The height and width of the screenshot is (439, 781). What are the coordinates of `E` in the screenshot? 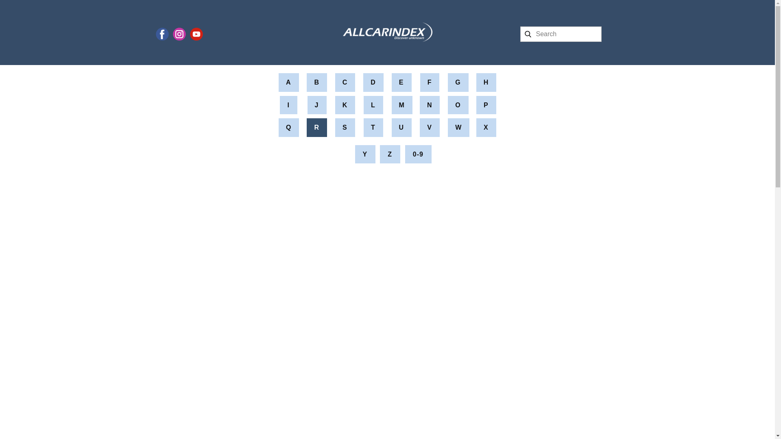 It's located at (401, 82).